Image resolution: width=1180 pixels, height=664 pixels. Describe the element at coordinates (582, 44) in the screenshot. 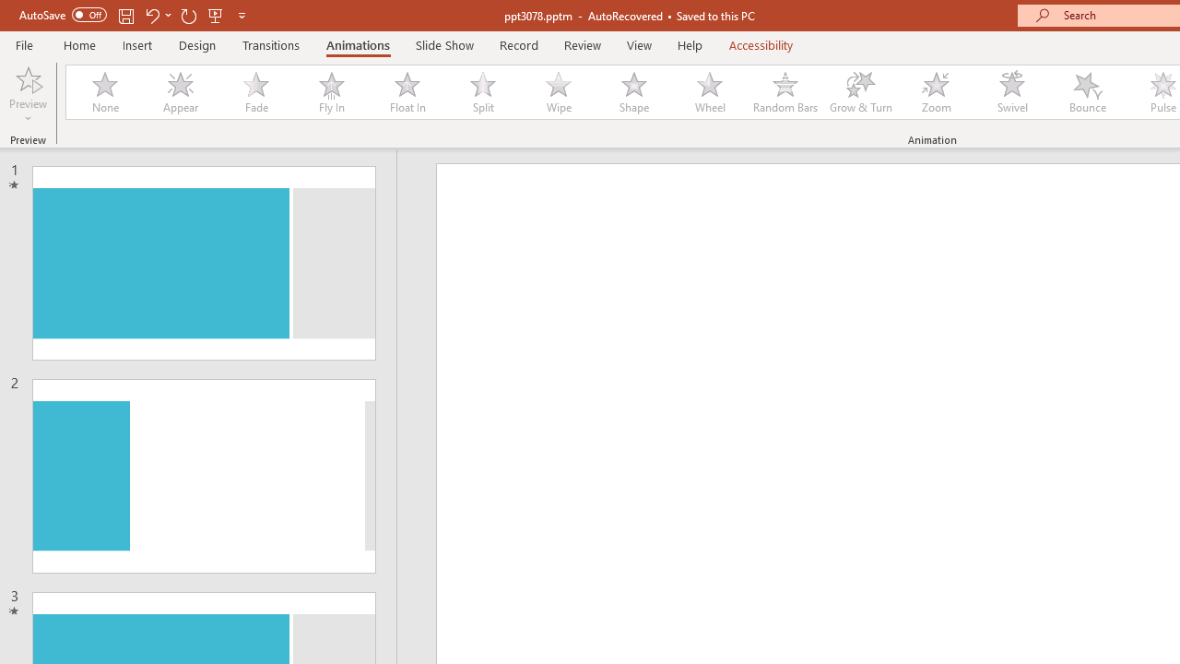

I see `Review` at that location.